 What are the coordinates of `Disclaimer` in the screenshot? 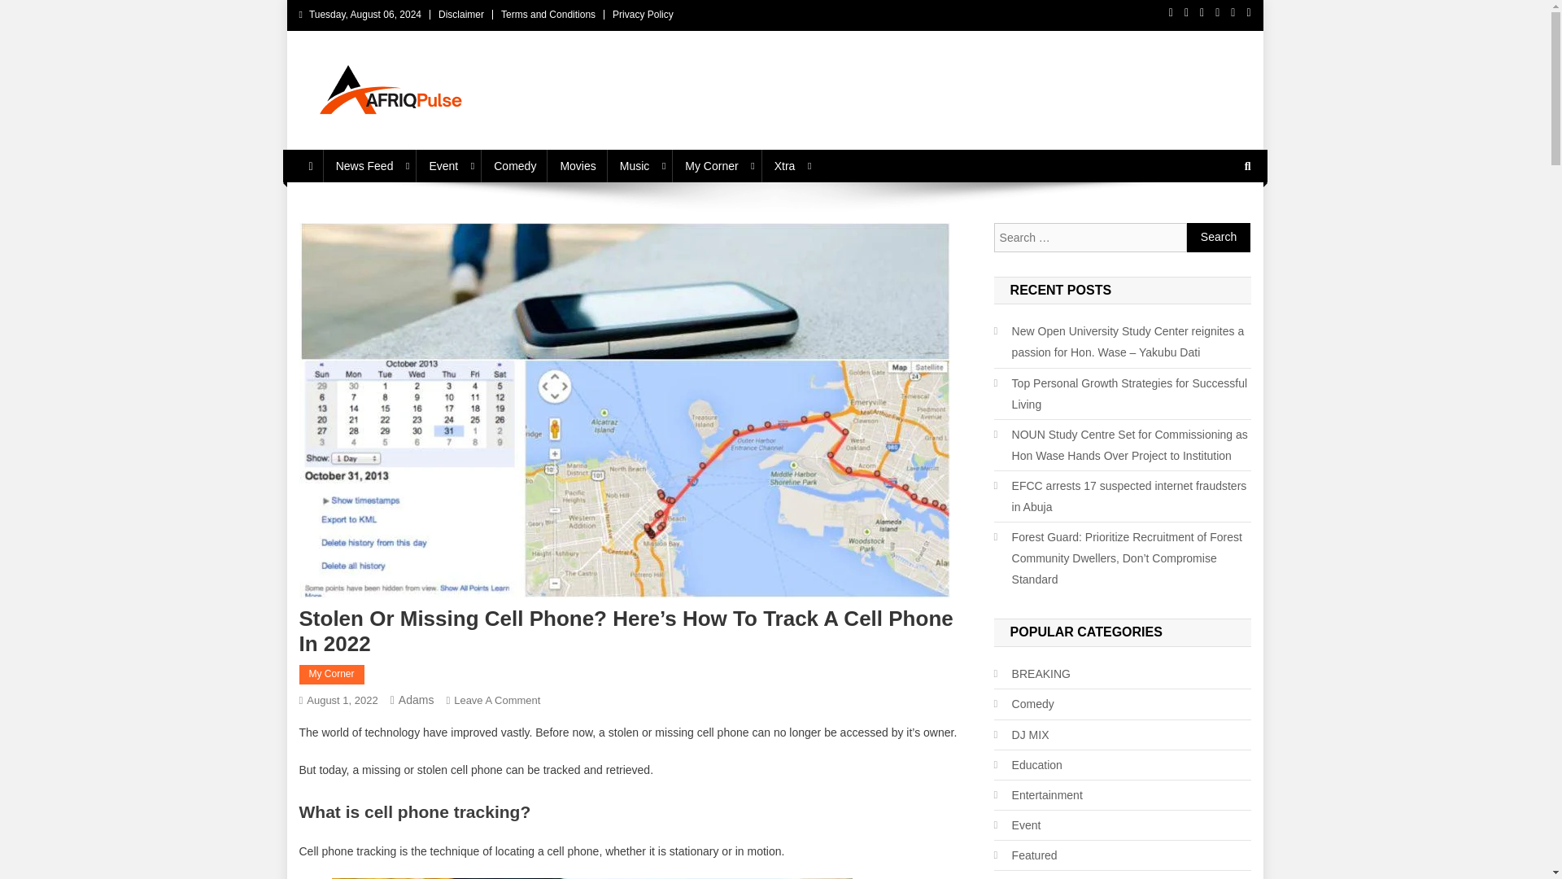 It's located at (461, 14).